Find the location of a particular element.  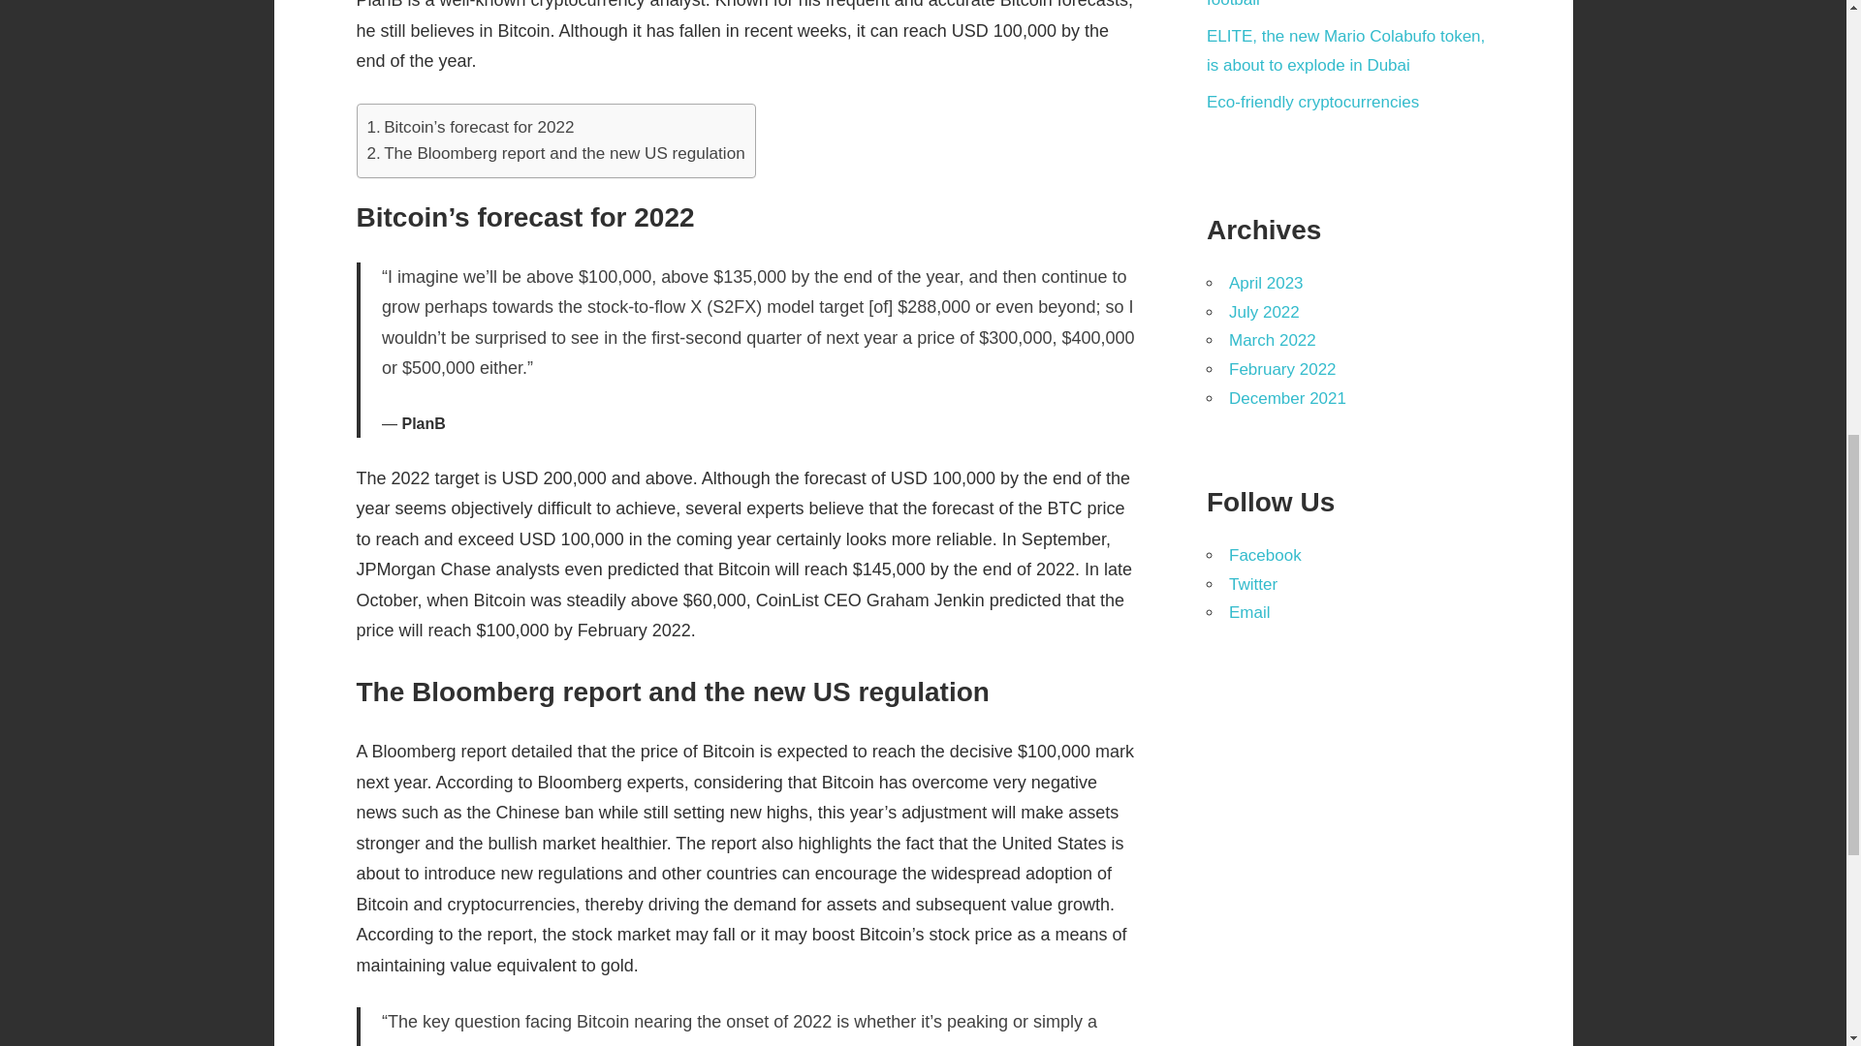

March 2022 is located at coordinates (1272, 340).